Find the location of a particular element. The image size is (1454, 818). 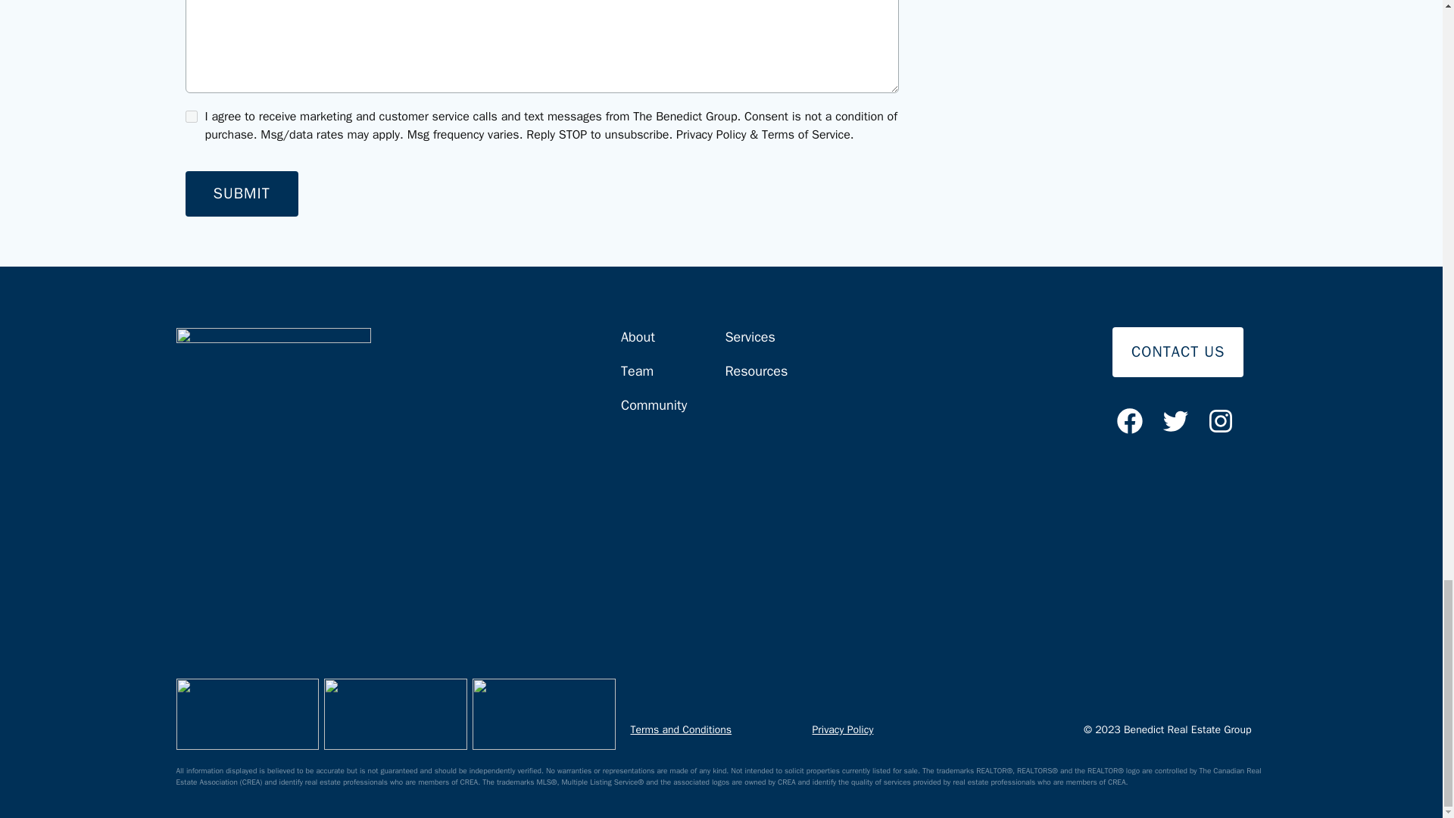

Terms and Conditions is located at coordinates (680, 729).